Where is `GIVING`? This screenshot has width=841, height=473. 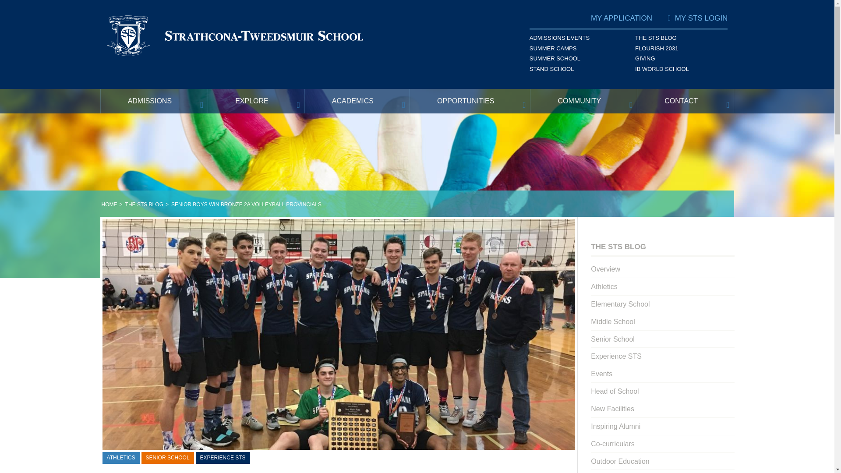
GIVING is located at coordinates (681, 60).